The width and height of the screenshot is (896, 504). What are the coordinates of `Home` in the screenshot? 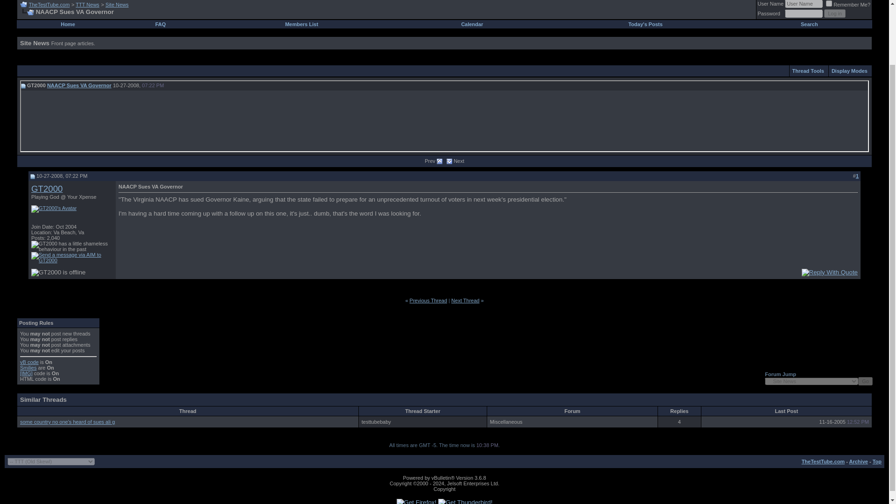 It's located at (68, 24).